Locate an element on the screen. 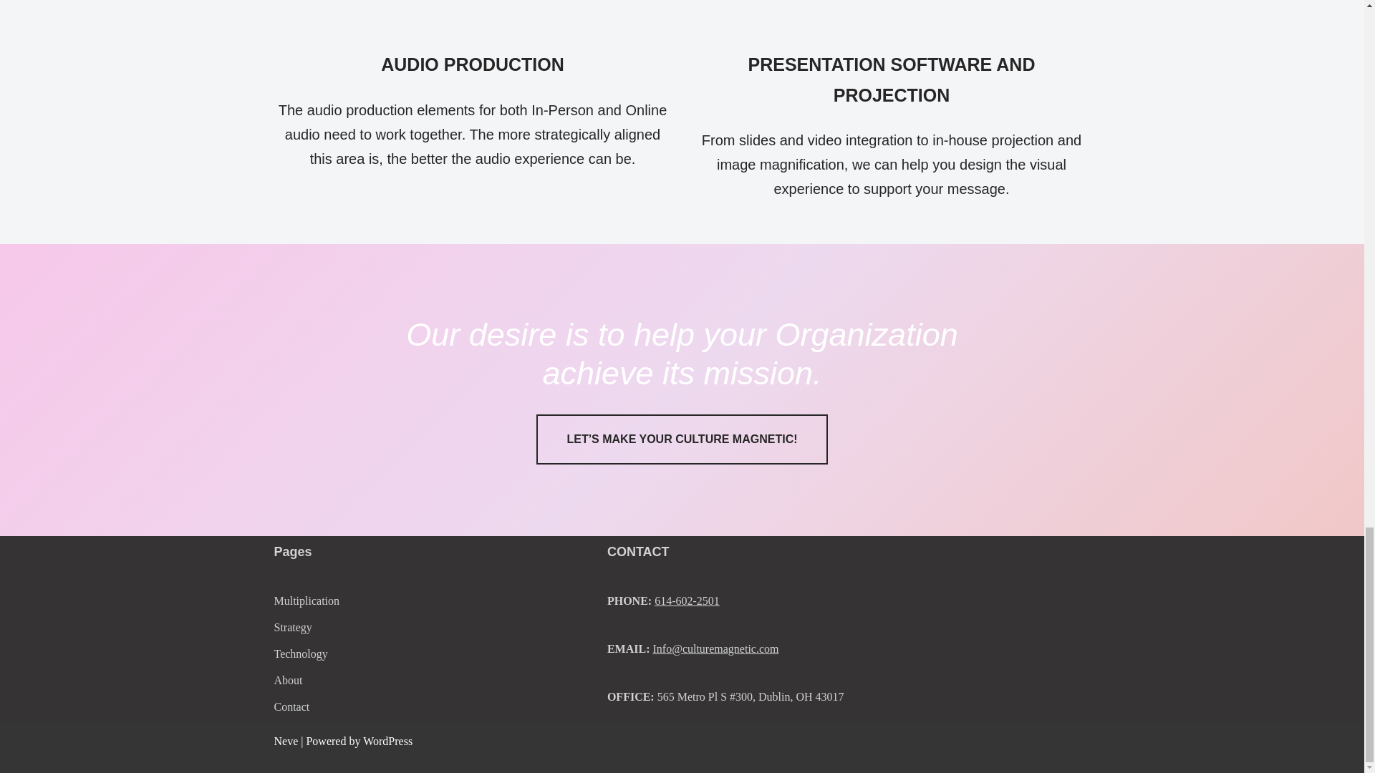 The height and width of the screenshot is (773, 1375). About is located at coordinates (288, 680).